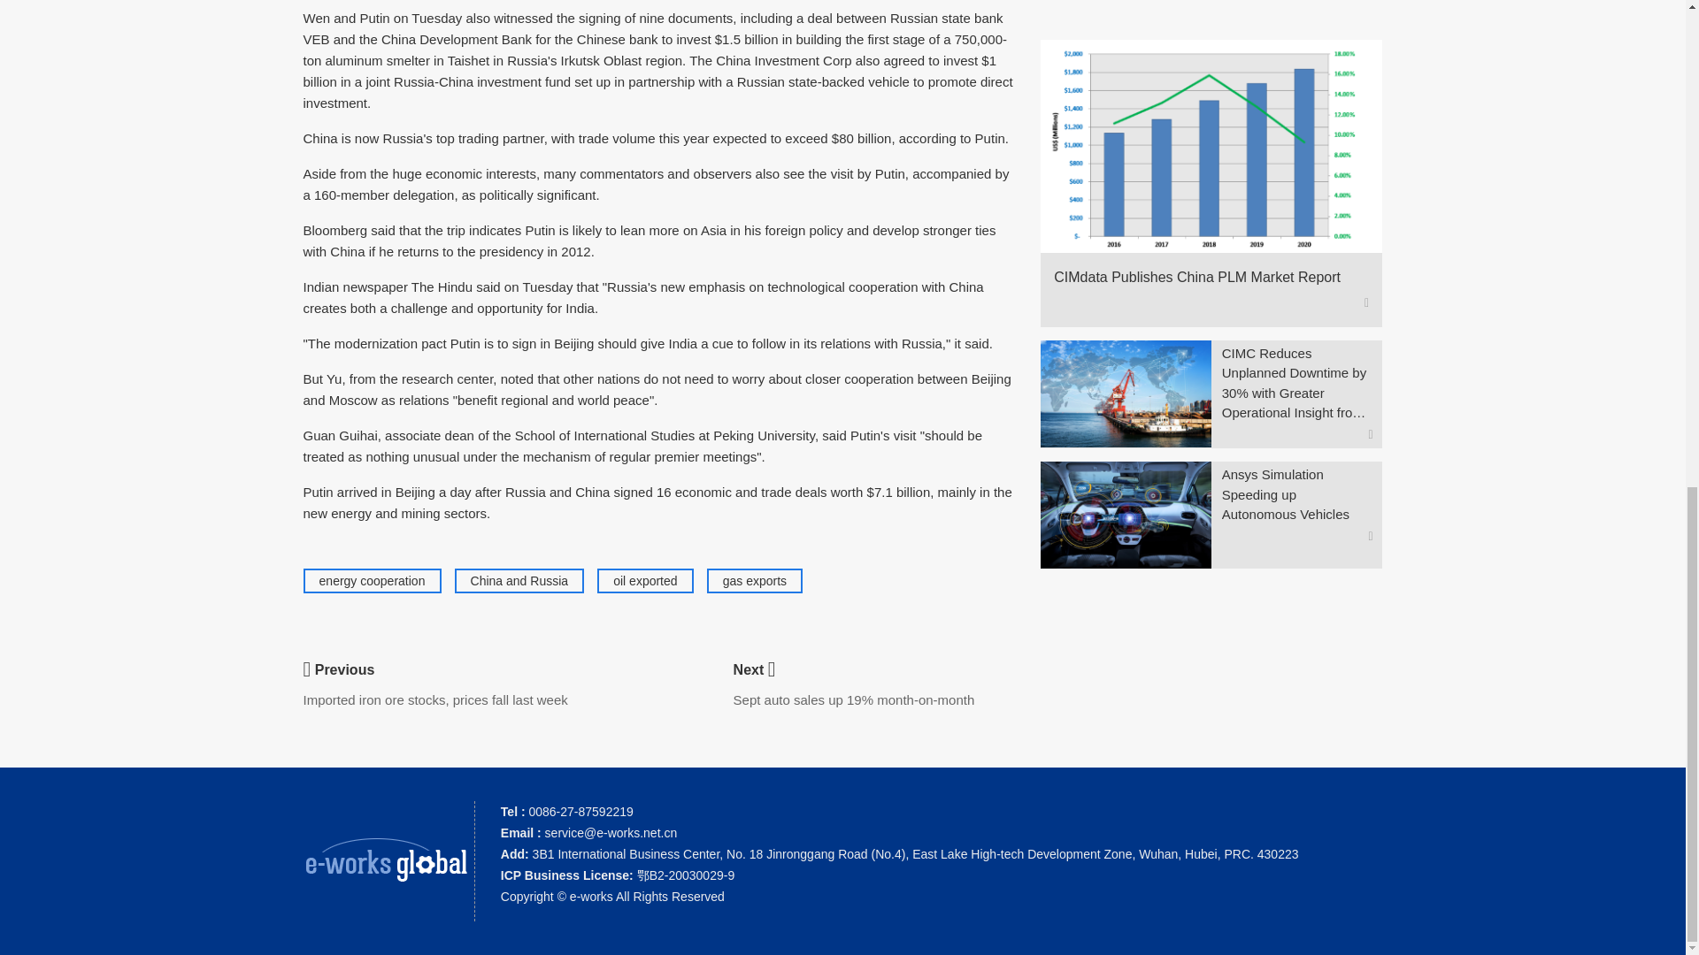  Describe the element at coordinates (1203, 278) in the screenshot. I see `CIMdata Publishes China PLM Market Report` at that location.